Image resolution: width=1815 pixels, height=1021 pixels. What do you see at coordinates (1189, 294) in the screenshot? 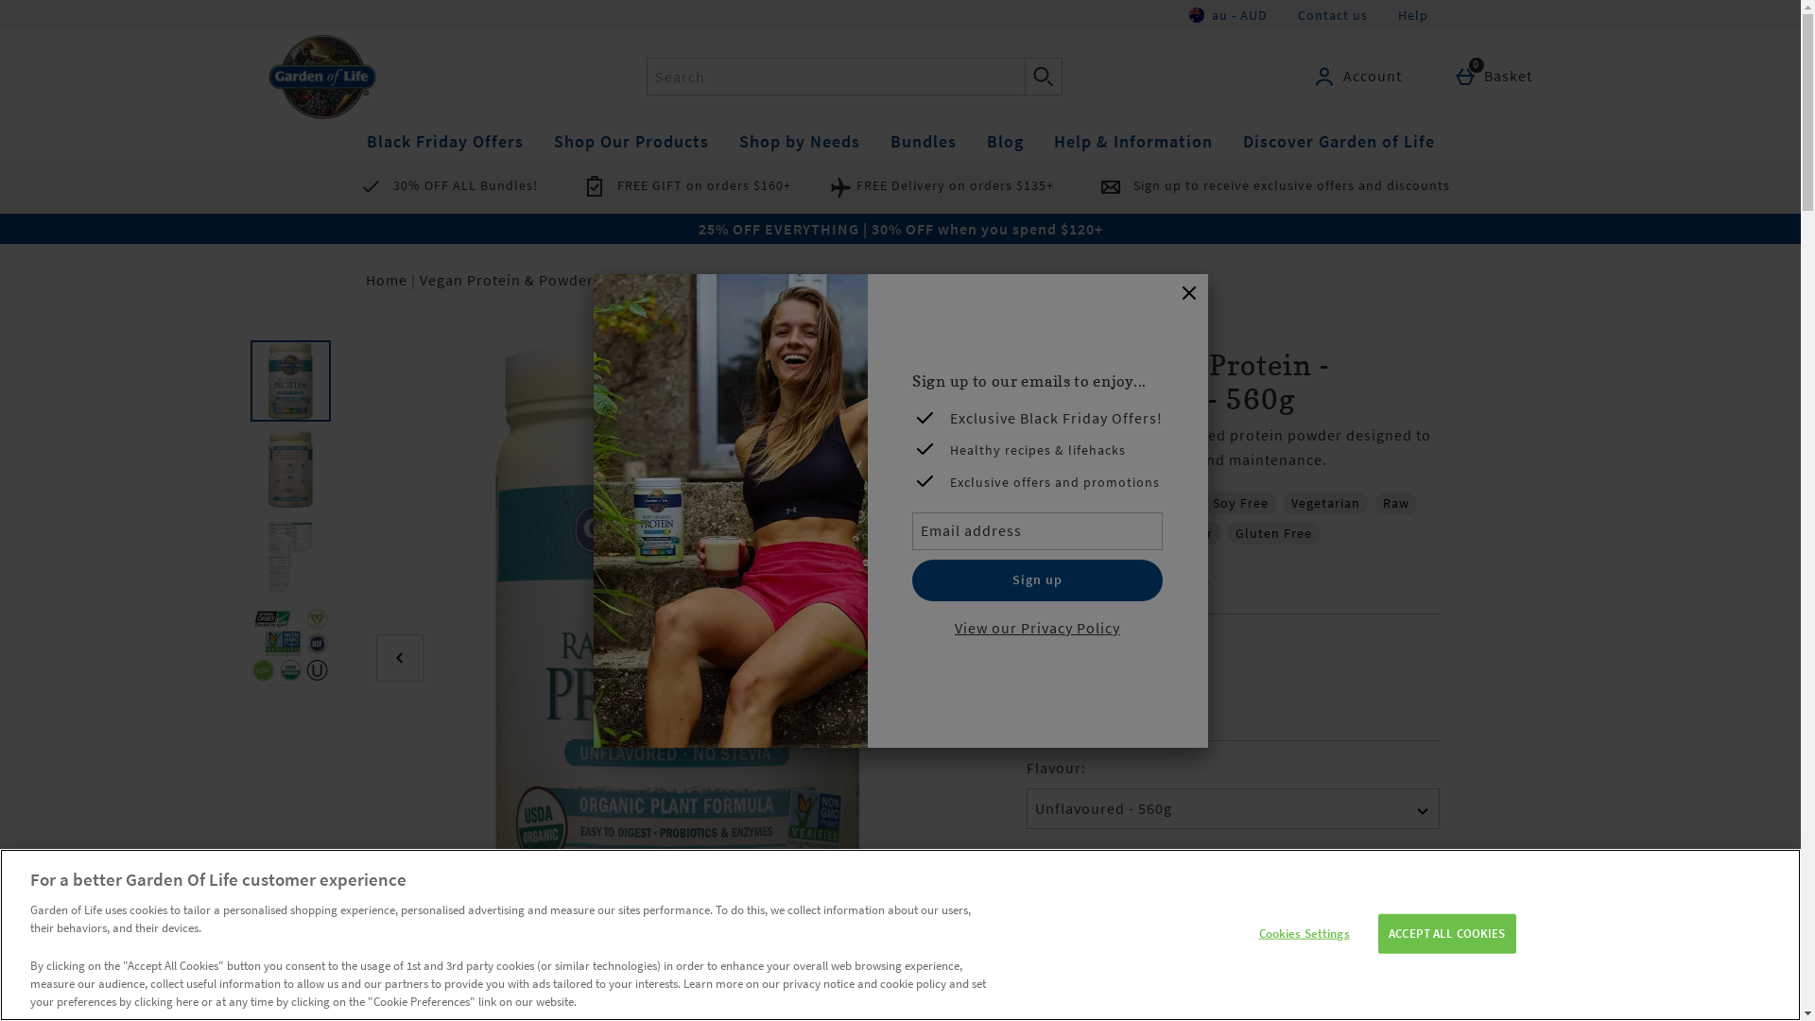
I see `Close` at bounding box center [1189, 294].